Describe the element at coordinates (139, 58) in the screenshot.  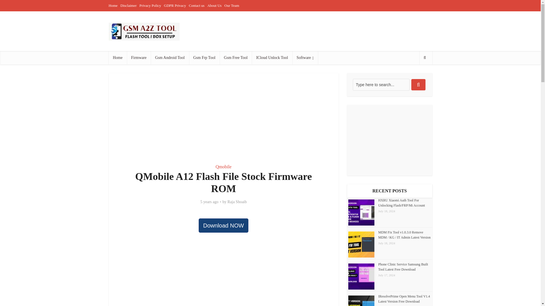
I see `Firmware` at that location.